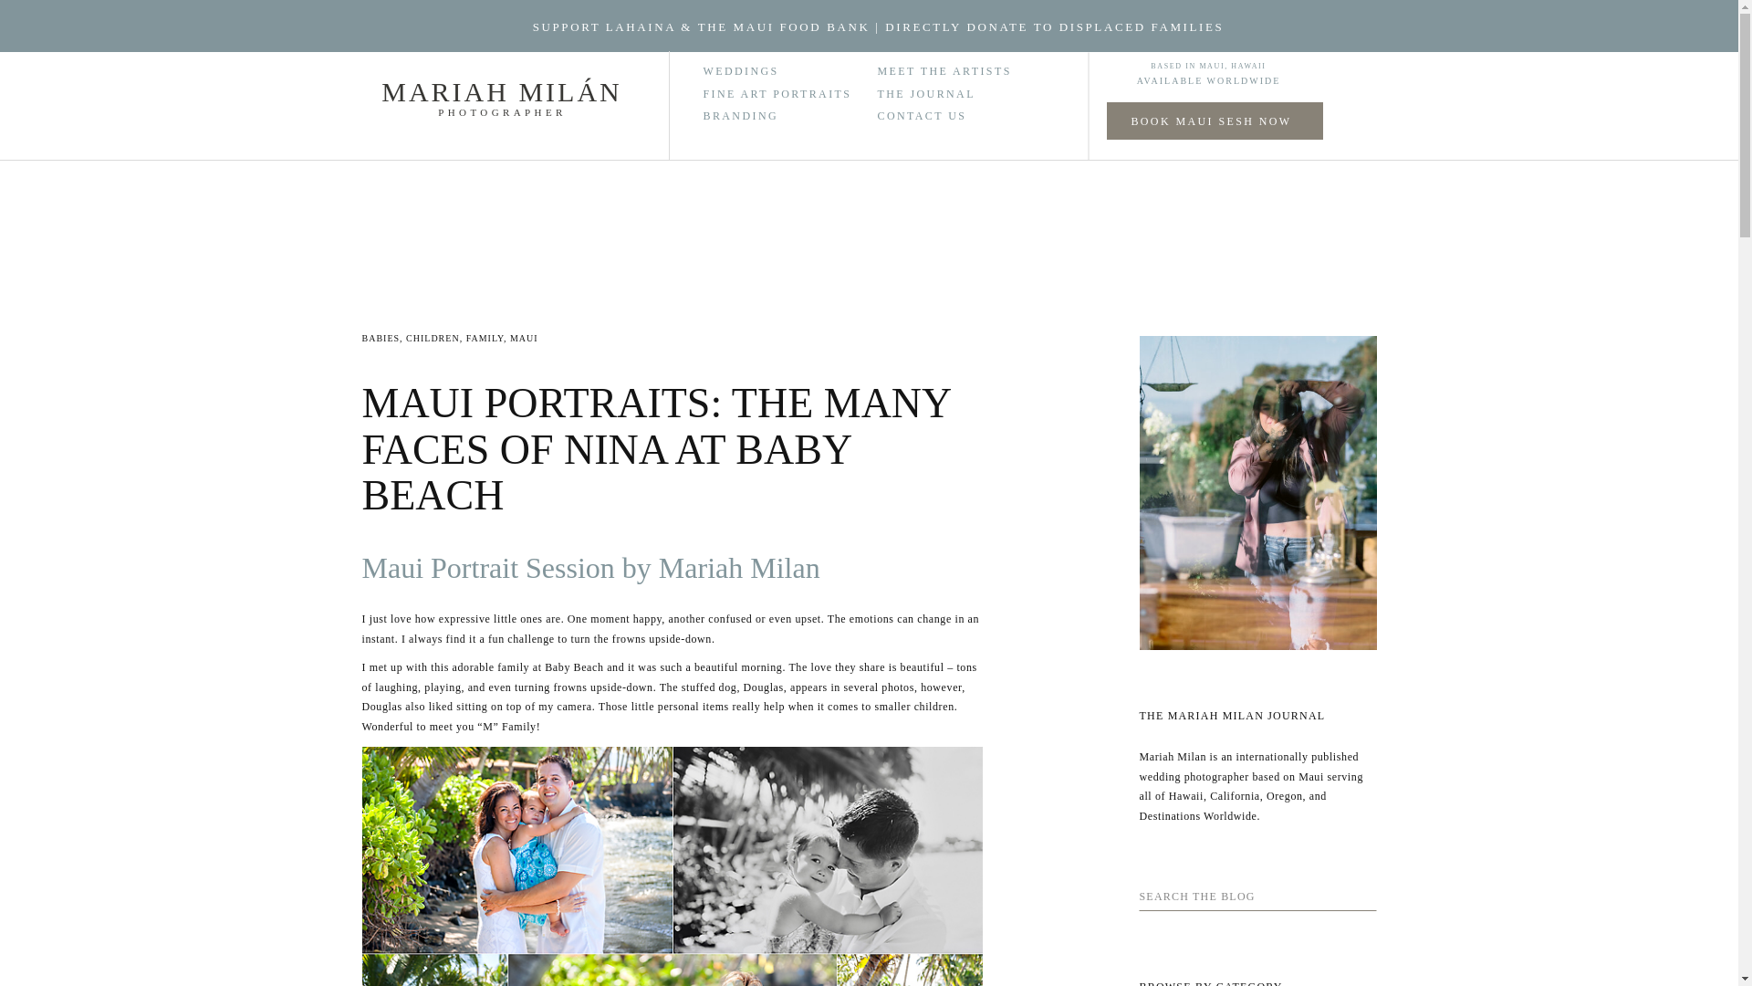 Image resolution: width=1752 pixels, height=986 pixels. I want to click on FINE ART PORTRAITS, so click(791, 93).